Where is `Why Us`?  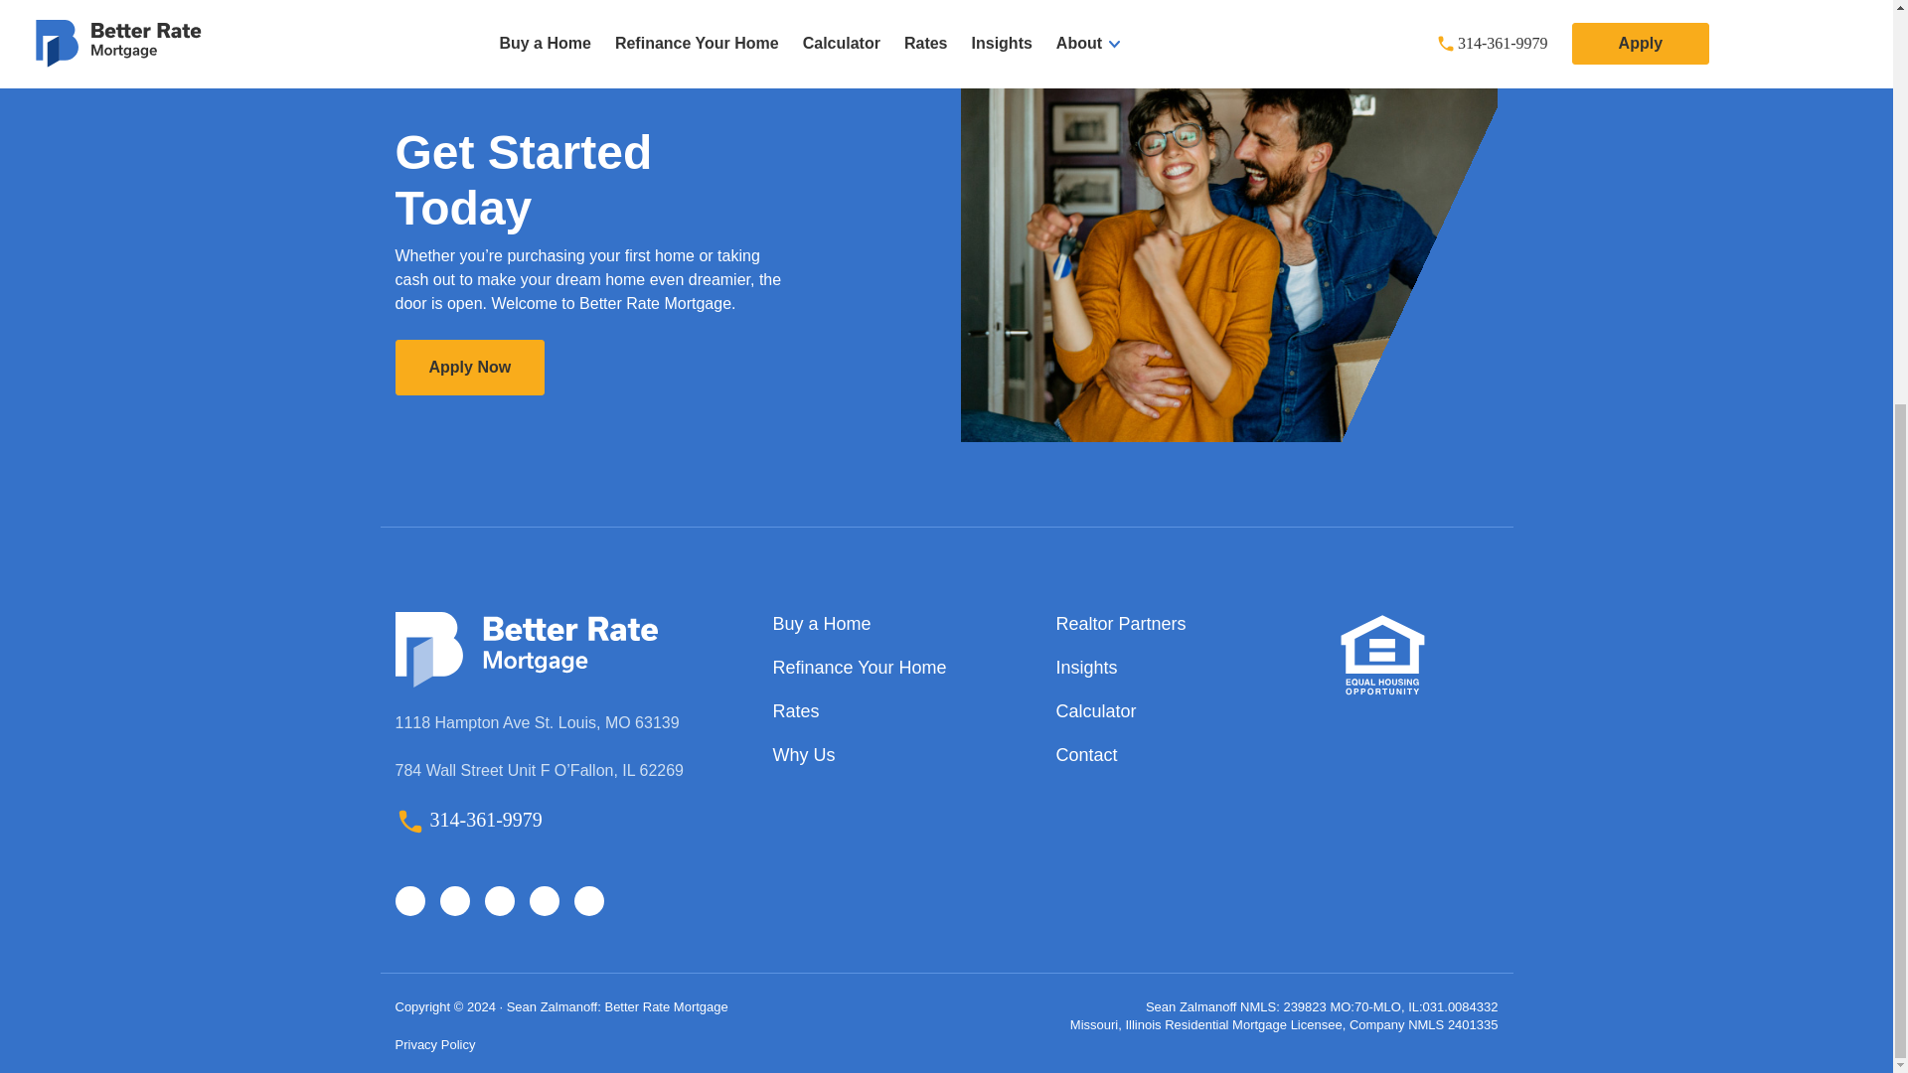
Why Us is located at coordinates (898, 755).